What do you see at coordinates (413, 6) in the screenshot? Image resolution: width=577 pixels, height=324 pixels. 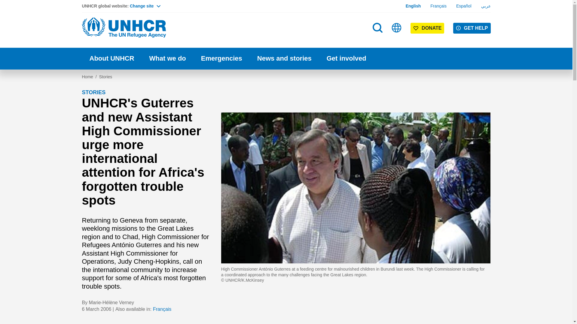 I see `English` at bounding box center [413, 6].